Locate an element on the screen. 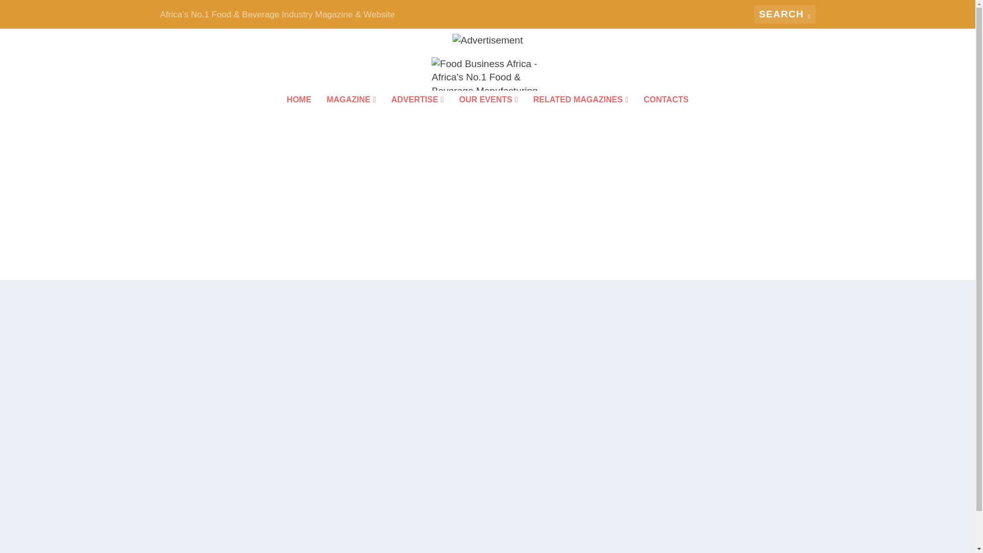 Image resolution: width=983 pixels, height=553 pixels. RELATED MAGAZINES is located at coordinates (581, 114).